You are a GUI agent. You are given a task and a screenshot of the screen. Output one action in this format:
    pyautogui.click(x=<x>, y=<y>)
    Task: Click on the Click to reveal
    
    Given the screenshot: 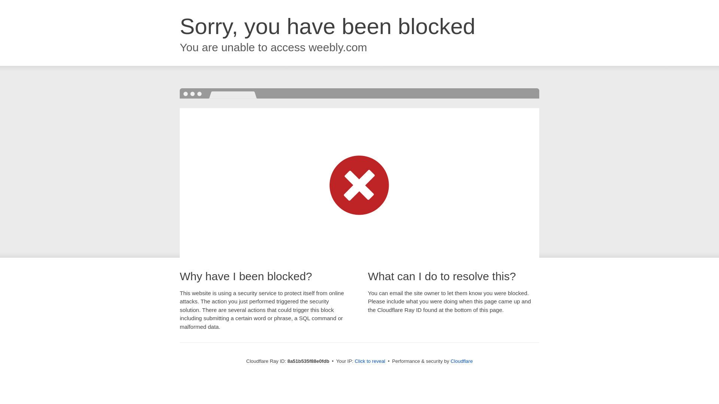 What is the action you would take?
    pyautogui.click(x=370, y=361)
    